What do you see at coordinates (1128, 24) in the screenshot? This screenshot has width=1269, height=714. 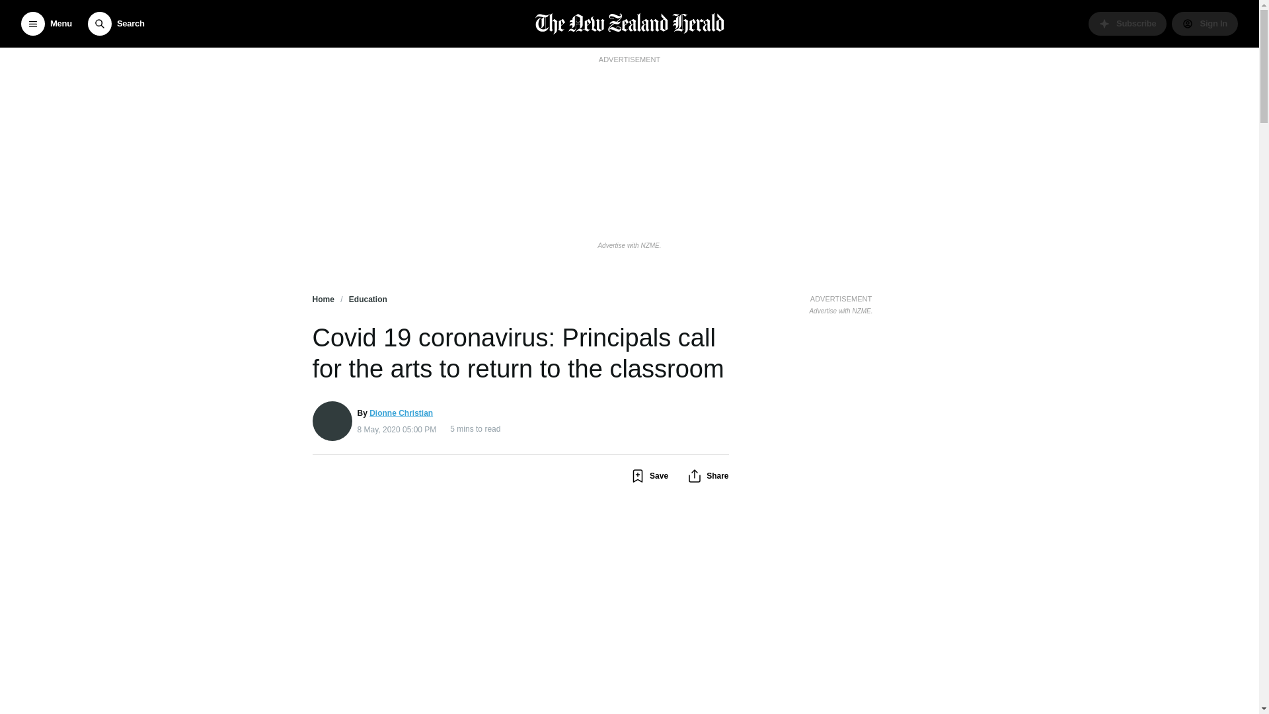 I see `Subscribe` at bounding box center [1128, 24].